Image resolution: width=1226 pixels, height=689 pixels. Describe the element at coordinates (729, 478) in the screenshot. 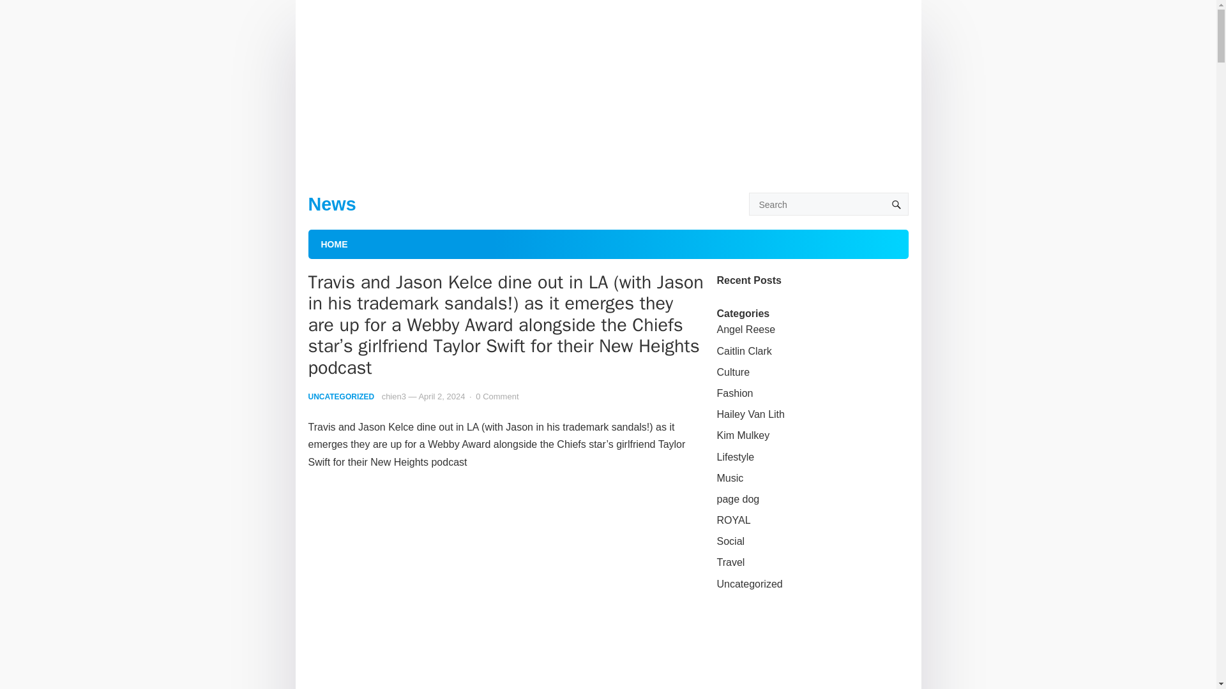

I see `Music` at that location.